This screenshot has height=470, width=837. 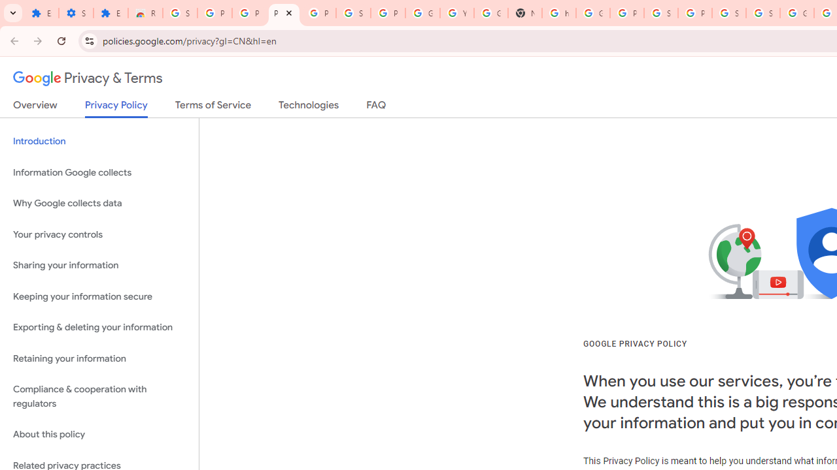 I want to click on Extensions, so click(x=111, y=13).